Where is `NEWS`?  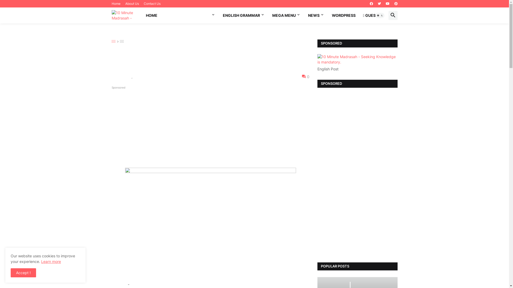
NEWS is located at coordinates (316, 15).